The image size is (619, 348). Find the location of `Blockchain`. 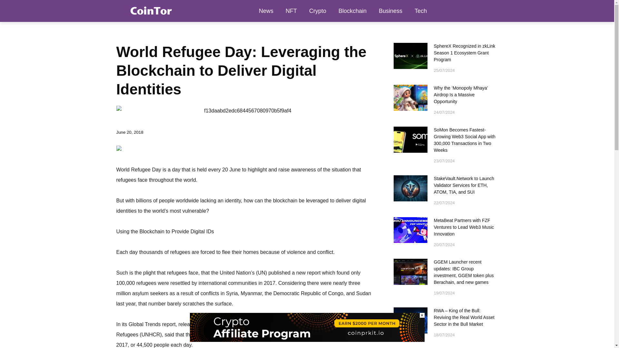

Blockchain is located at coordinates (352, 11).